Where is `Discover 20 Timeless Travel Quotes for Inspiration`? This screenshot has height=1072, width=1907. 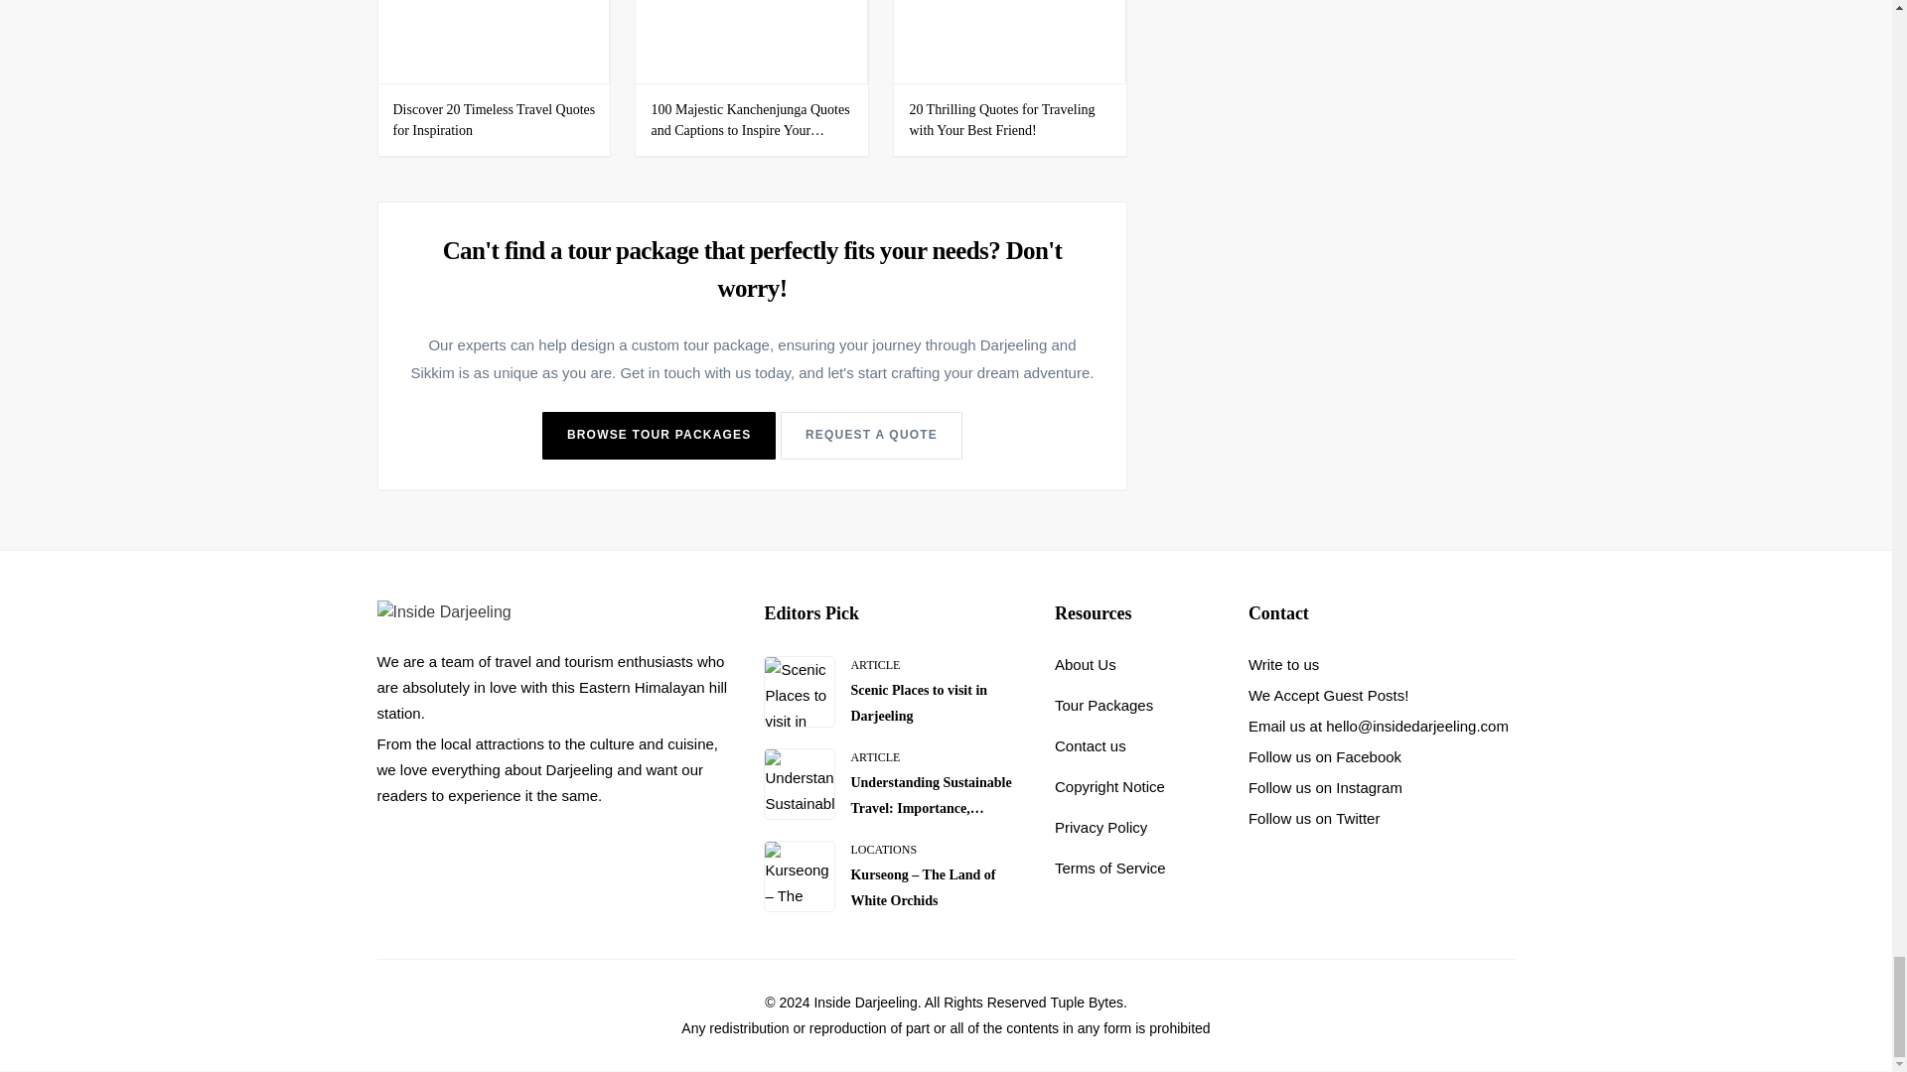 Discover 20 Timeless Travel Quotes for Inspiration is located at coordinates (494, 42).